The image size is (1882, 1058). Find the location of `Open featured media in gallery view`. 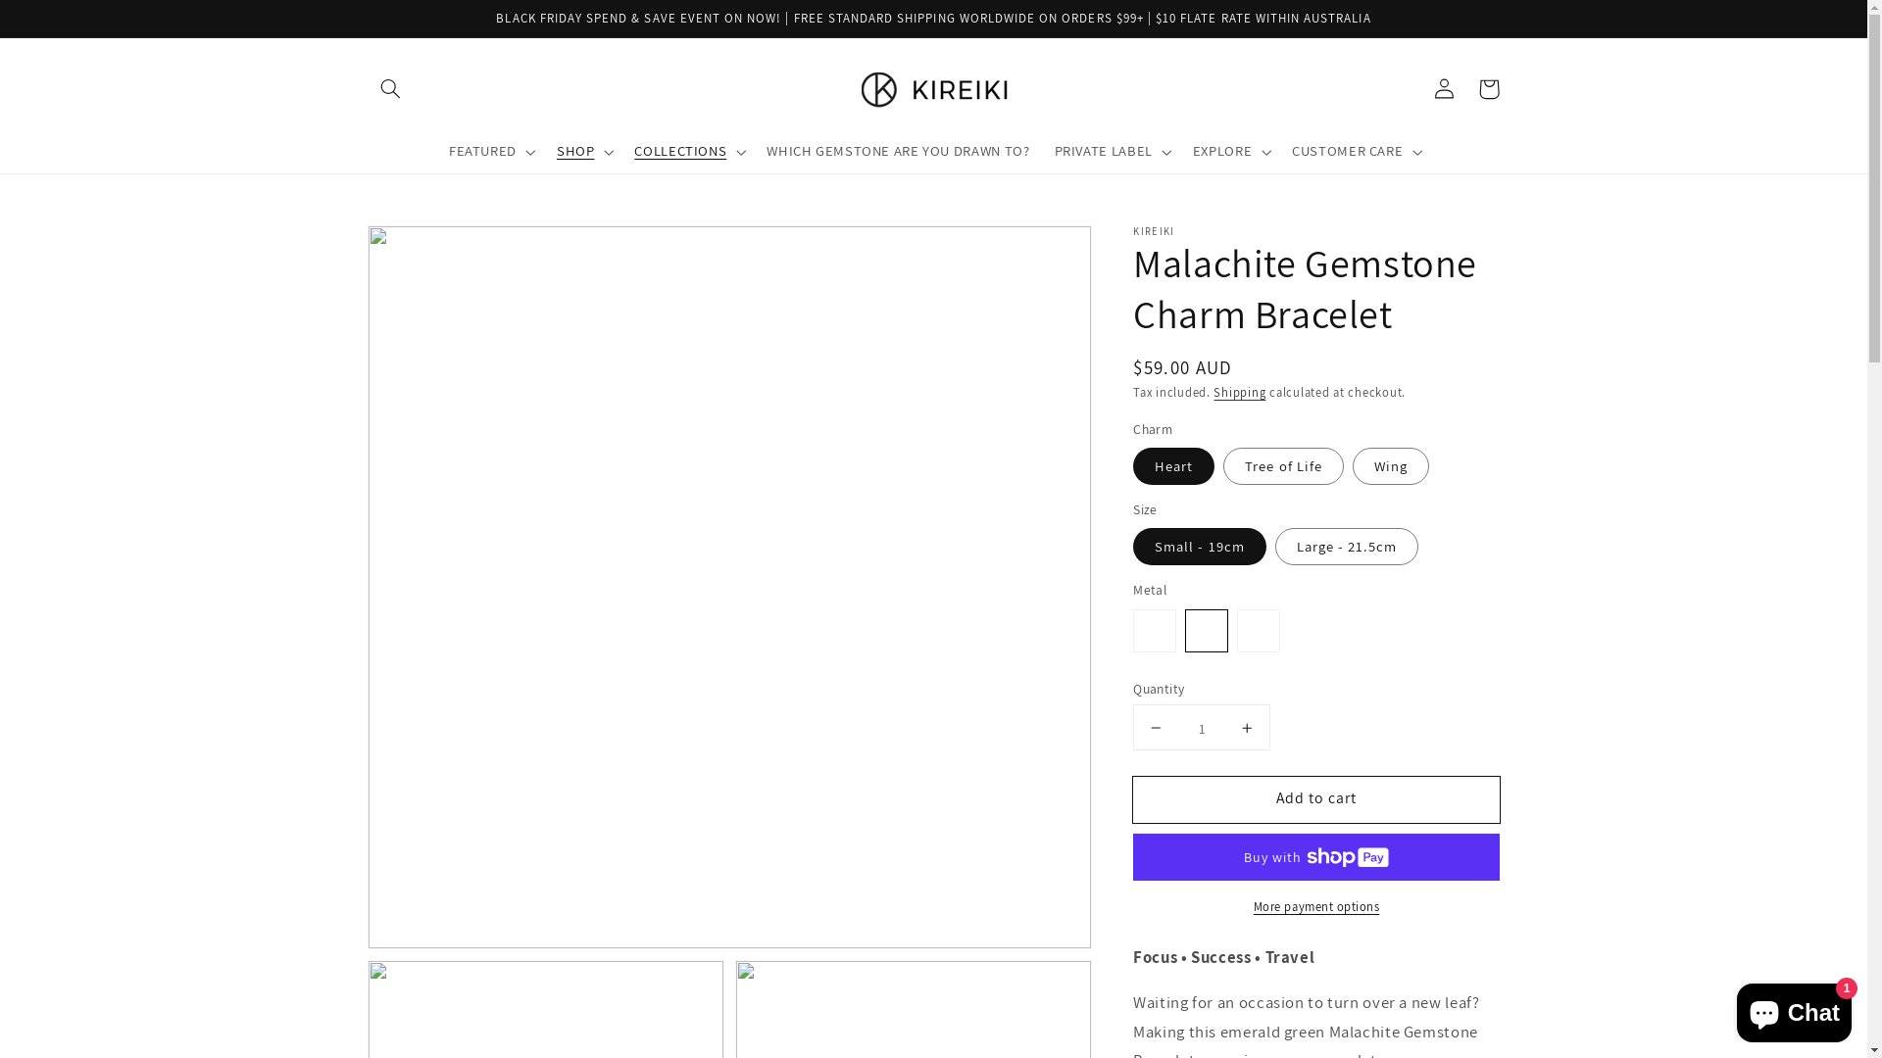

Open featured media in gallery view is located at coordinates (729, 588).